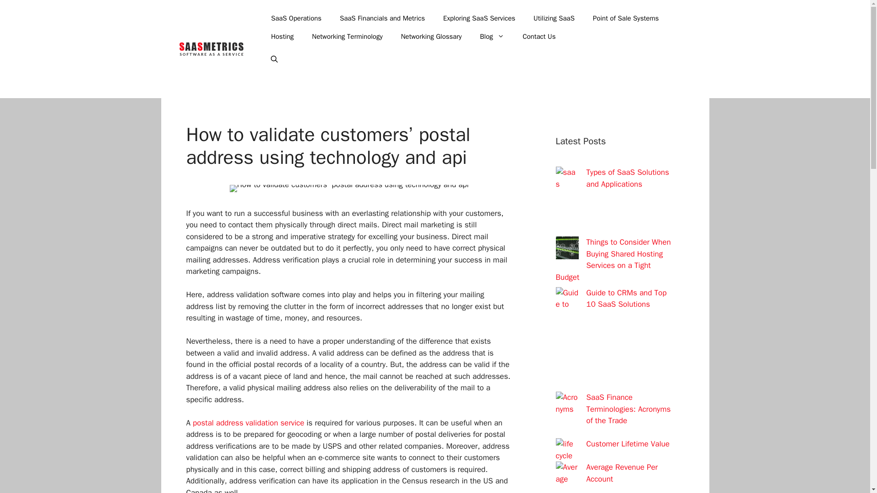 This screenshot has height=493, width=877. Describe the element at coordinates (382, 18) in the screenshot. I see `SaaS Financials and Metrics` at that location.